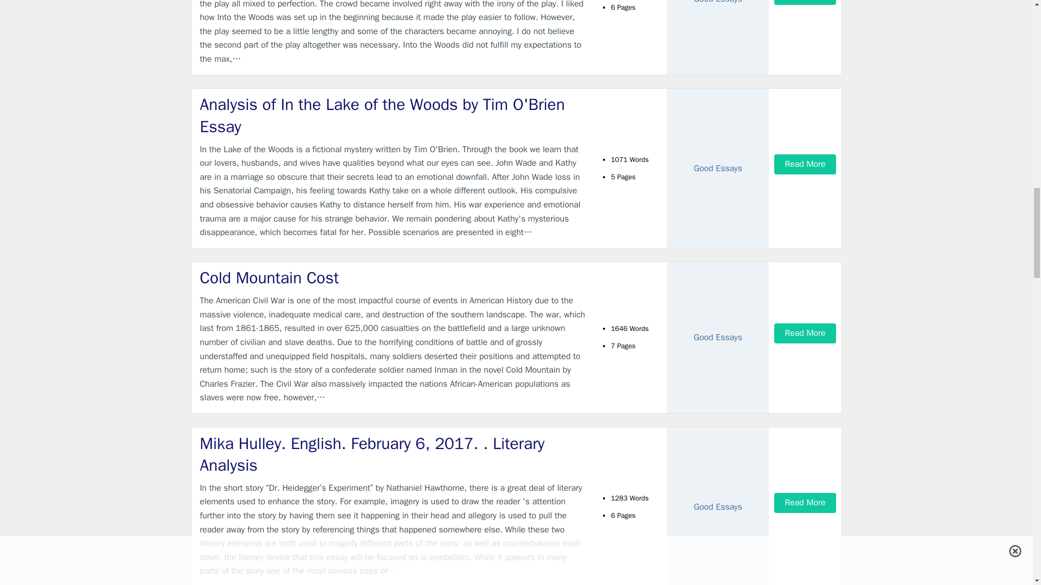 The image size is (1041, 585). Describe the element at coordinates (393, 455) in the screenshot. I see `Mika Hulley. English. February 6, 2017. . Literary Analysis` at that location.